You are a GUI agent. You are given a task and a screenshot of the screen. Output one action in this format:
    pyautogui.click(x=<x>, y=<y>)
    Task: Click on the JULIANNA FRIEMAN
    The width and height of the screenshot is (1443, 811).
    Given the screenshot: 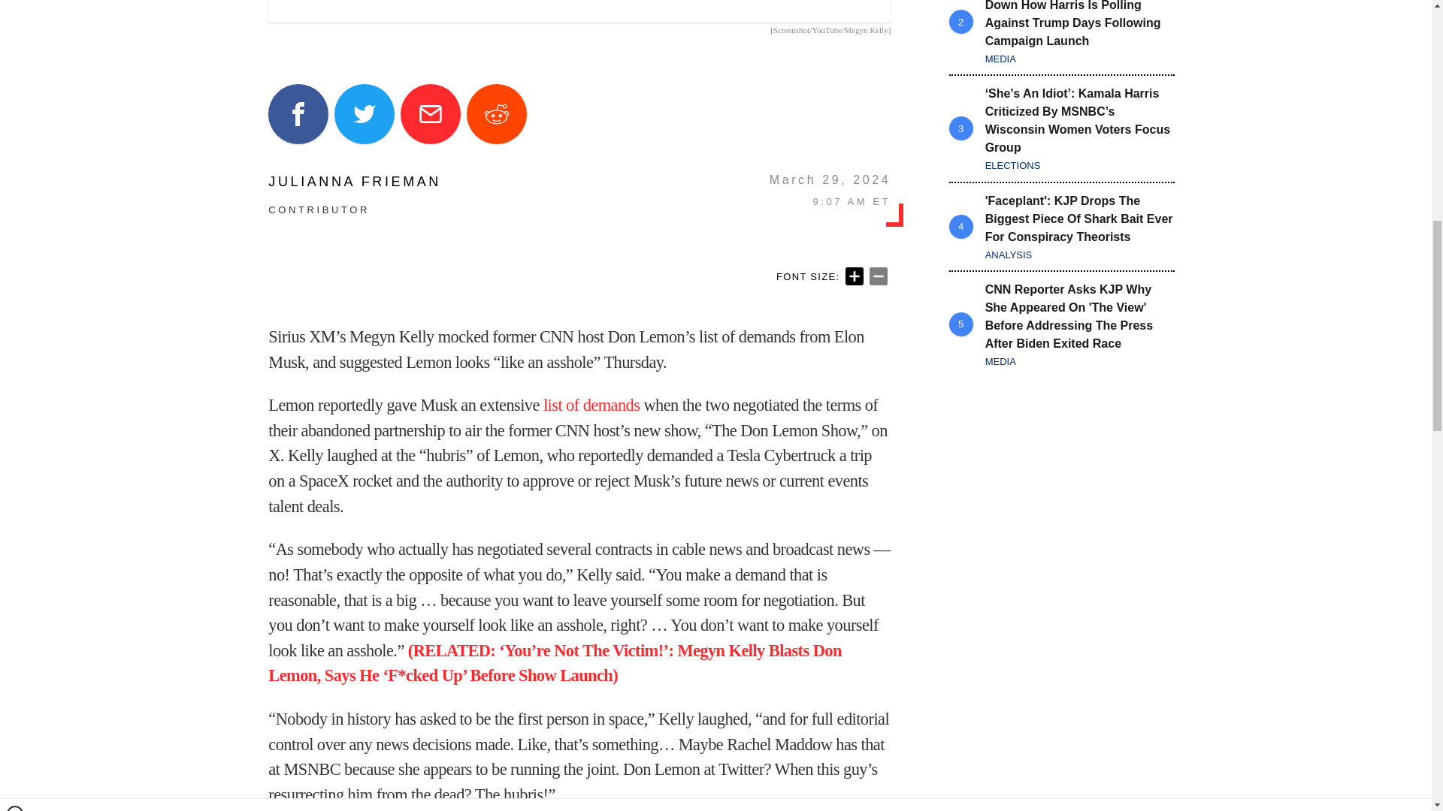 What is the action you would take?
    pyautogui.click(x=355, y=182)
    